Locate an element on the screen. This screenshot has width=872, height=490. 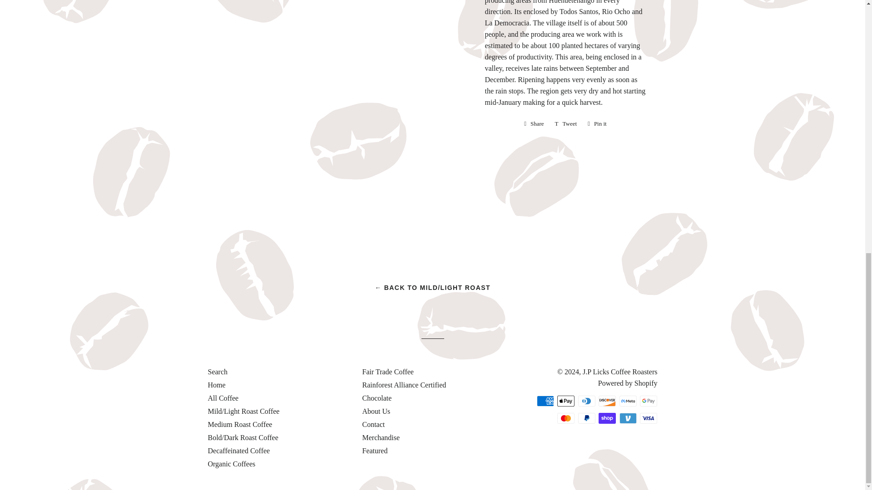
American Express is located at coordinates (545, 401).